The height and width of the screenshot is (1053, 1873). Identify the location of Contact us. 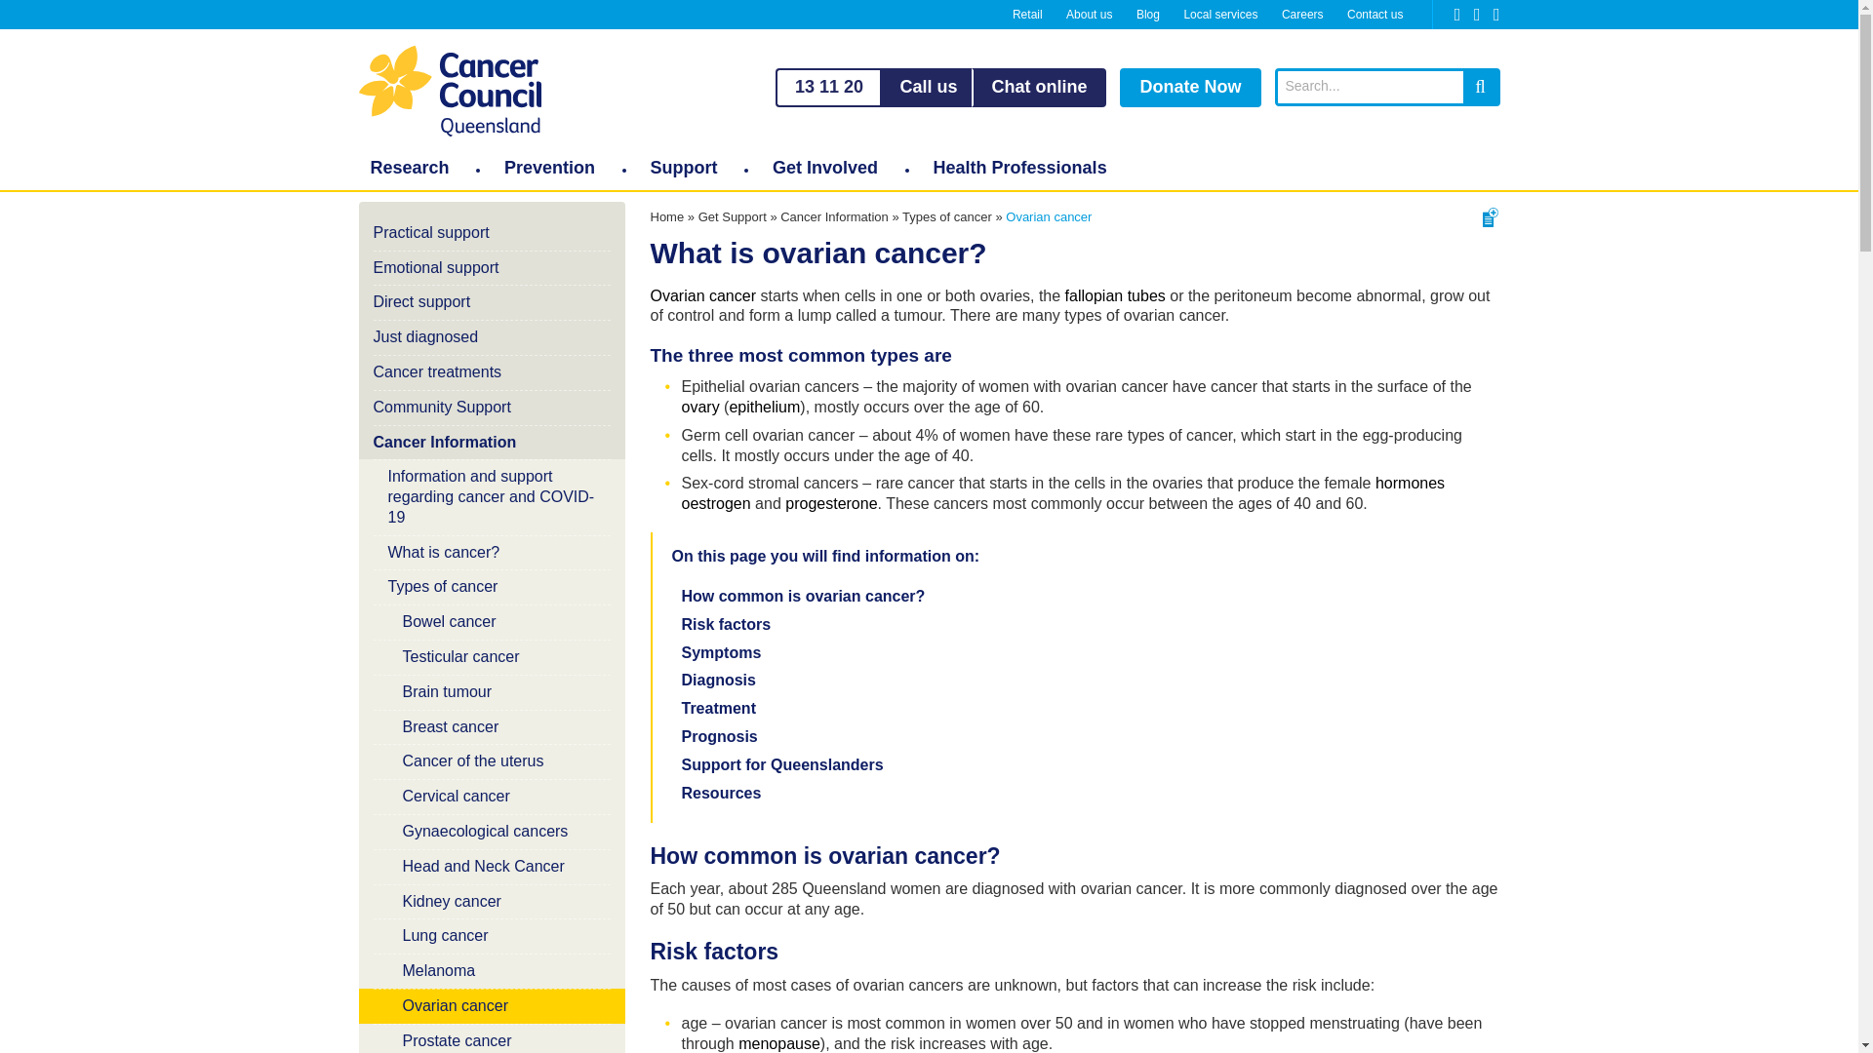
(1374, 15).